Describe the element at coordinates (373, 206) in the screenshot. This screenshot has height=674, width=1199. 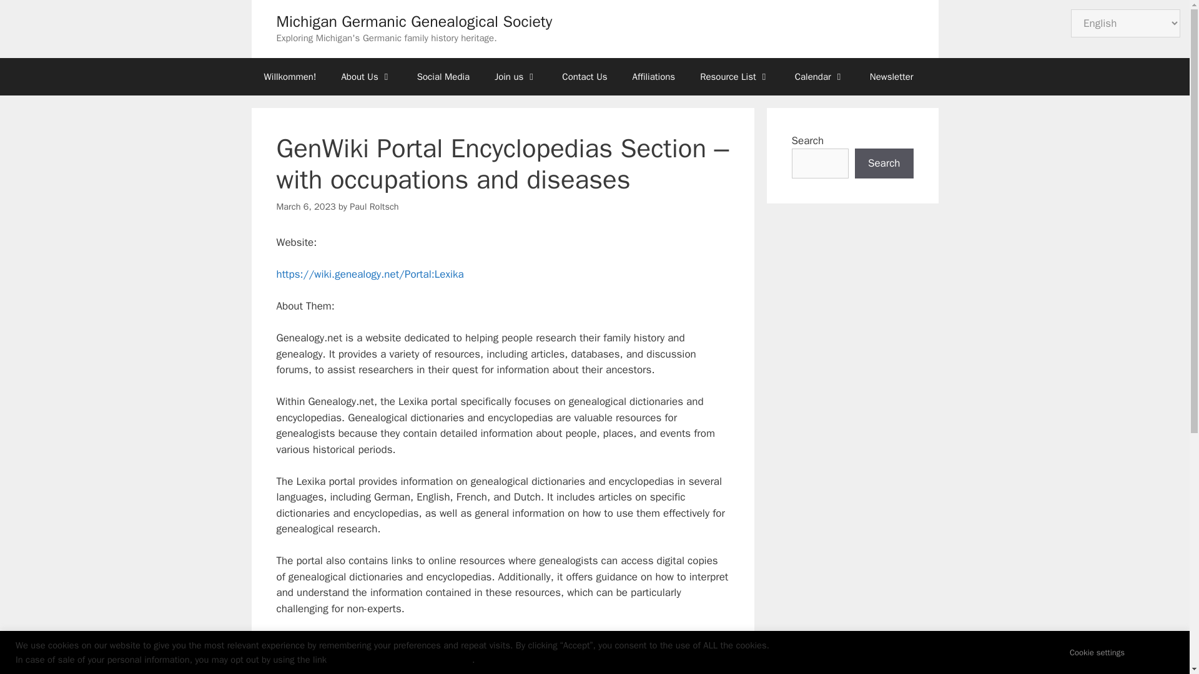
I see `Paul Roltsch` at that location.